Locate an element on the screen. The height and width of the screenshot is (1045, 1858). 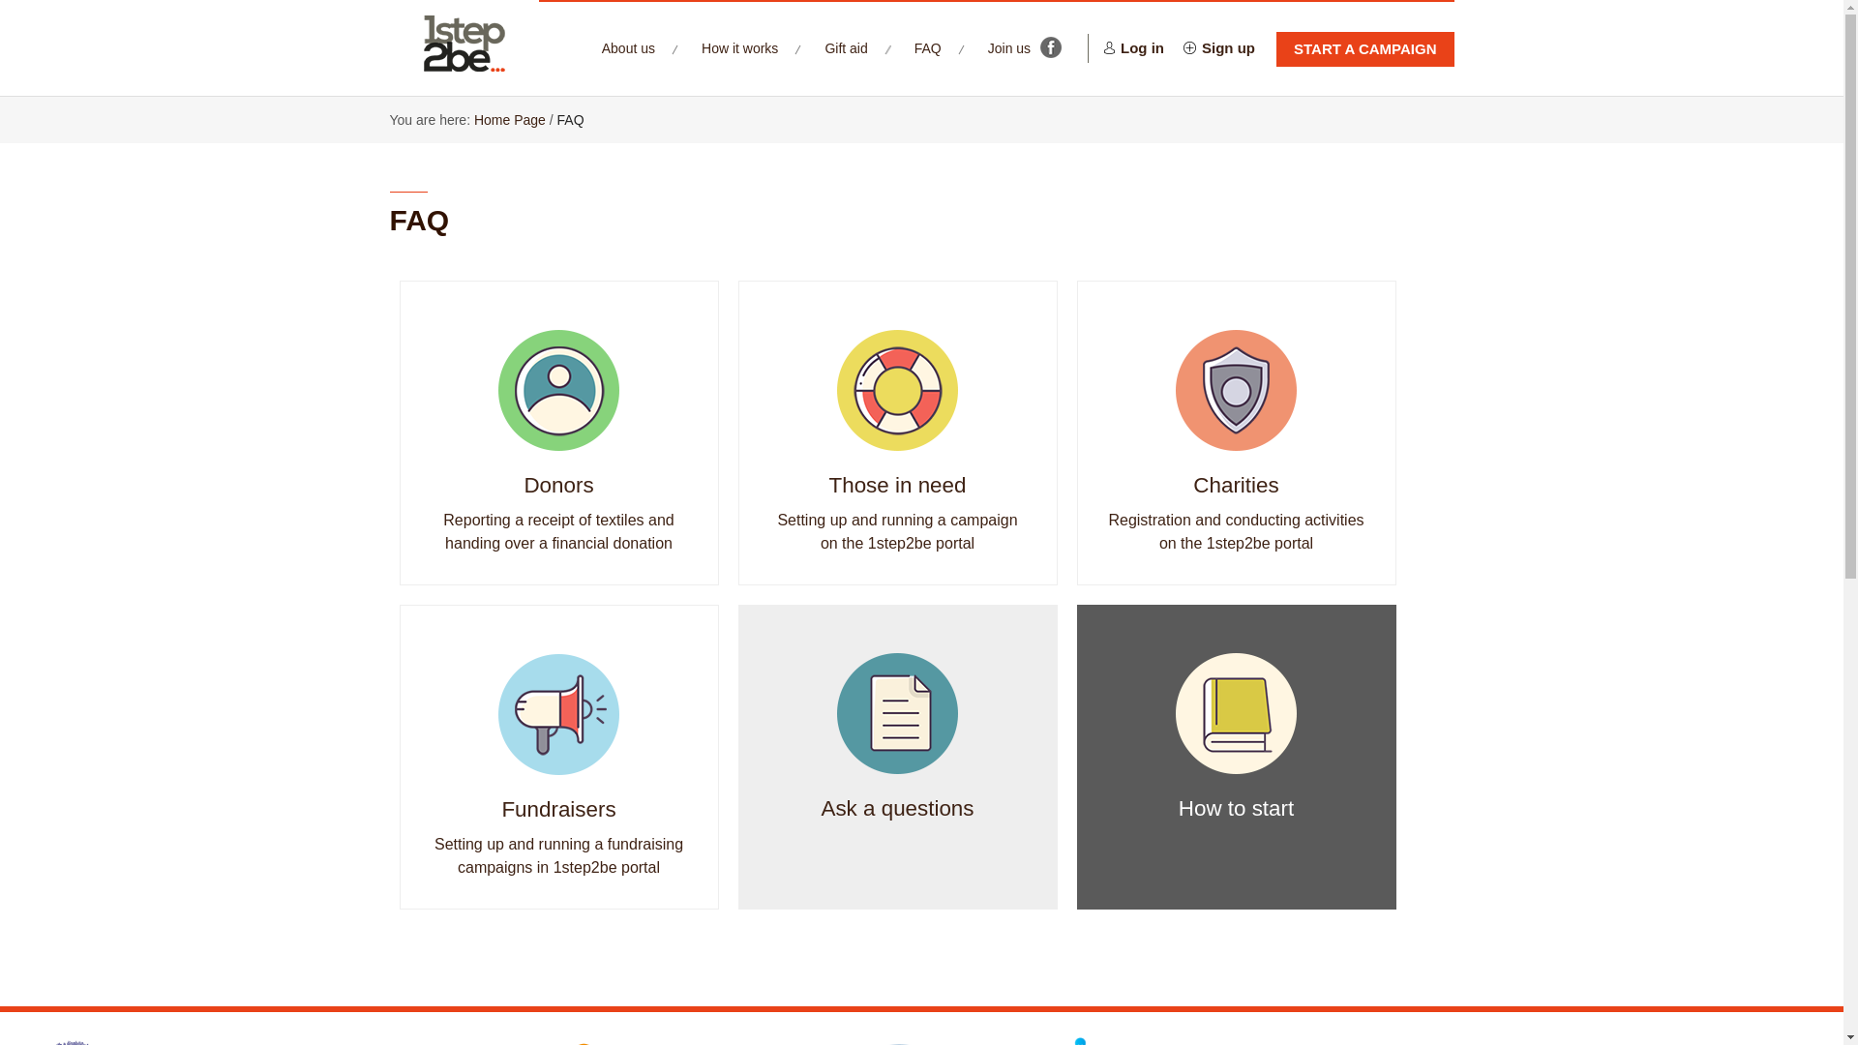
Charities is located at coordinates (1236, 486).